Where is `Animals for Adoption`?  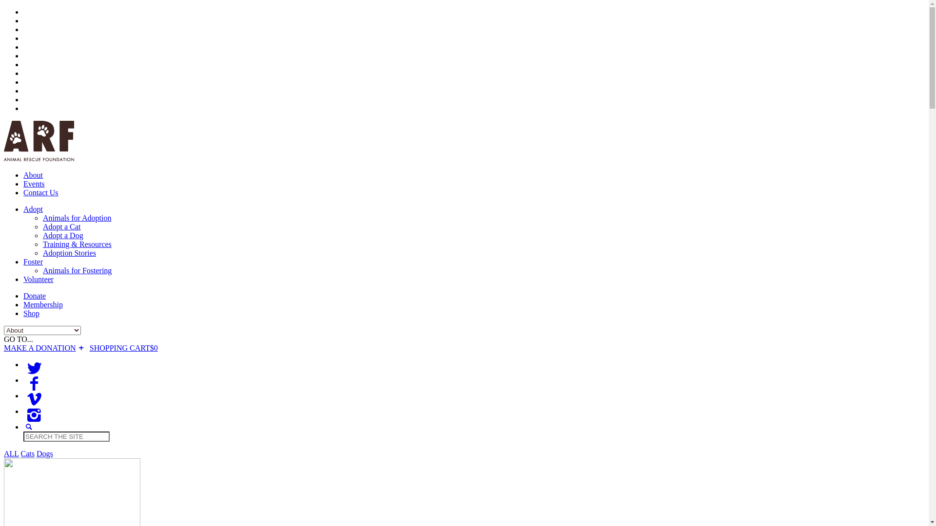 Animals for Adoption is located at coordinates (77, 218).